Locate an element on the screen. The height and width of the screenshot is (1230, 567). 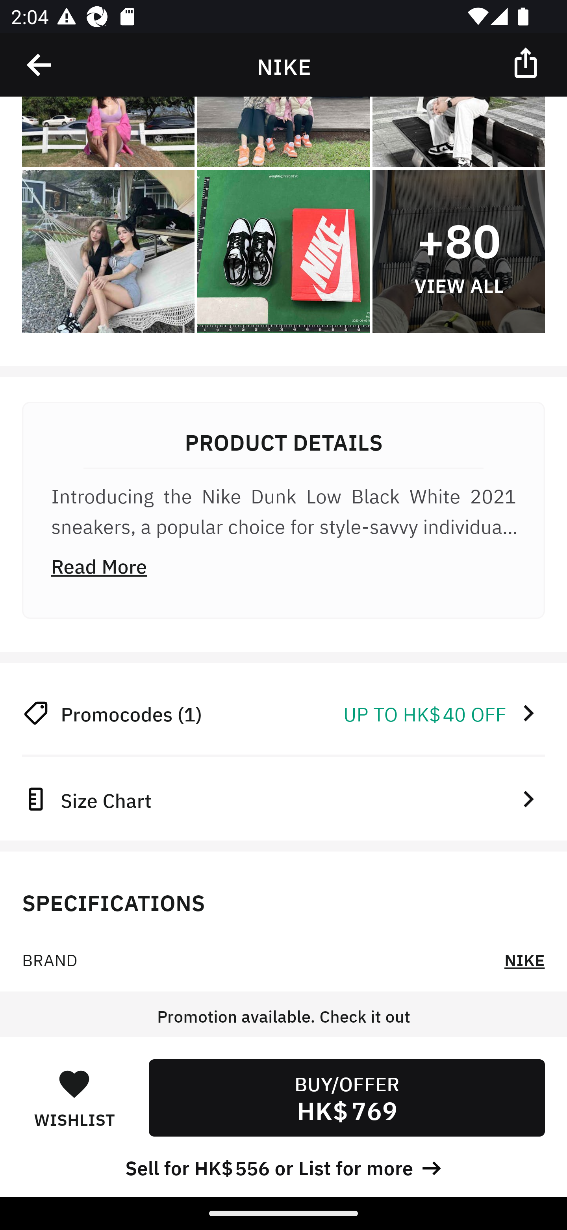
NIKE is located at coordinates (524, 959).